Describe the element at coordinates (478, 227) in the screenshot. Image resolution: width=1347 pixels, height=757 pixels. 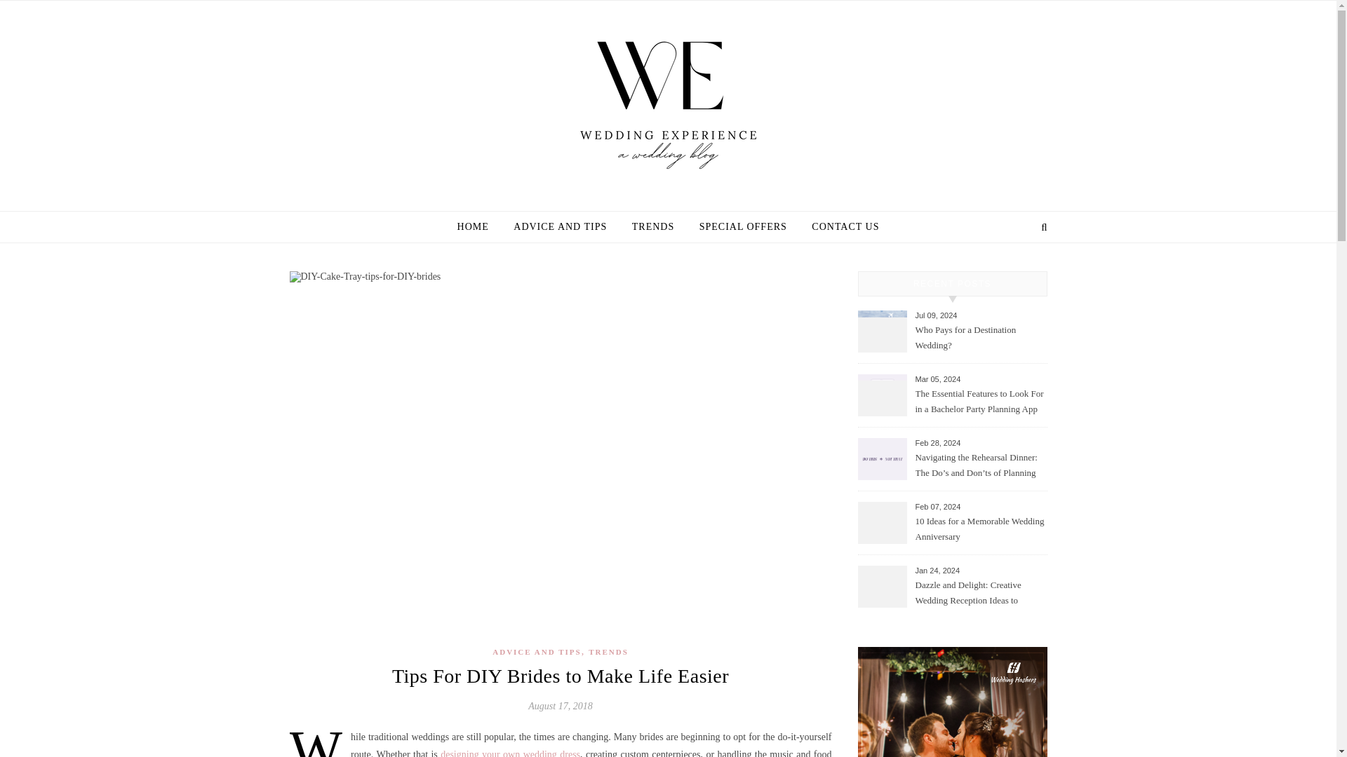
I see `HOME` at that location.